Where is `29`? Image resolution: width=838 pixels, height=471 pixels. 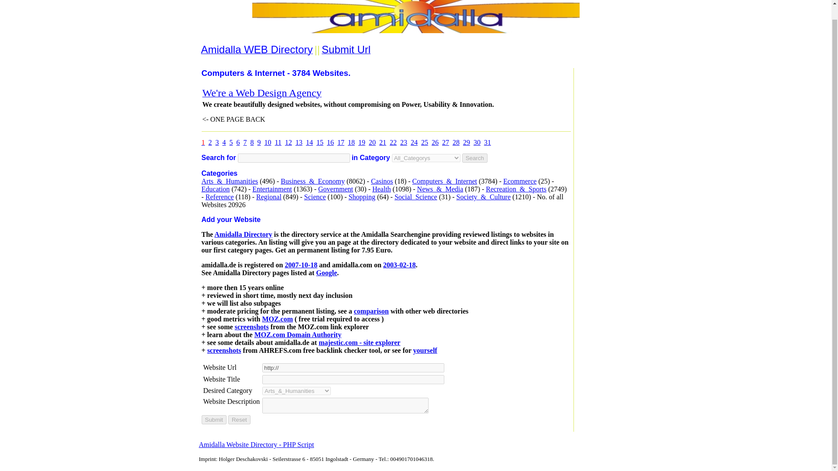 29 is located at coordinates (467, 142).